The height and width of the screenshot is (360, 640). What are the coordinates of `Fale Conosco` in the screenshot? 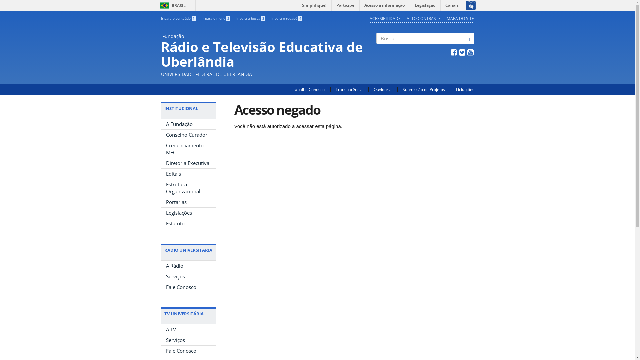 It's located at (188, 351).